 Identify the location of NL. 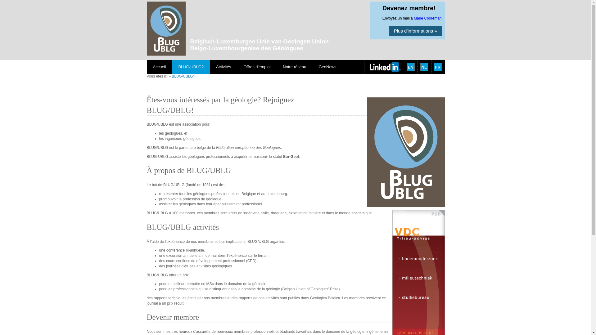
(424, 67).